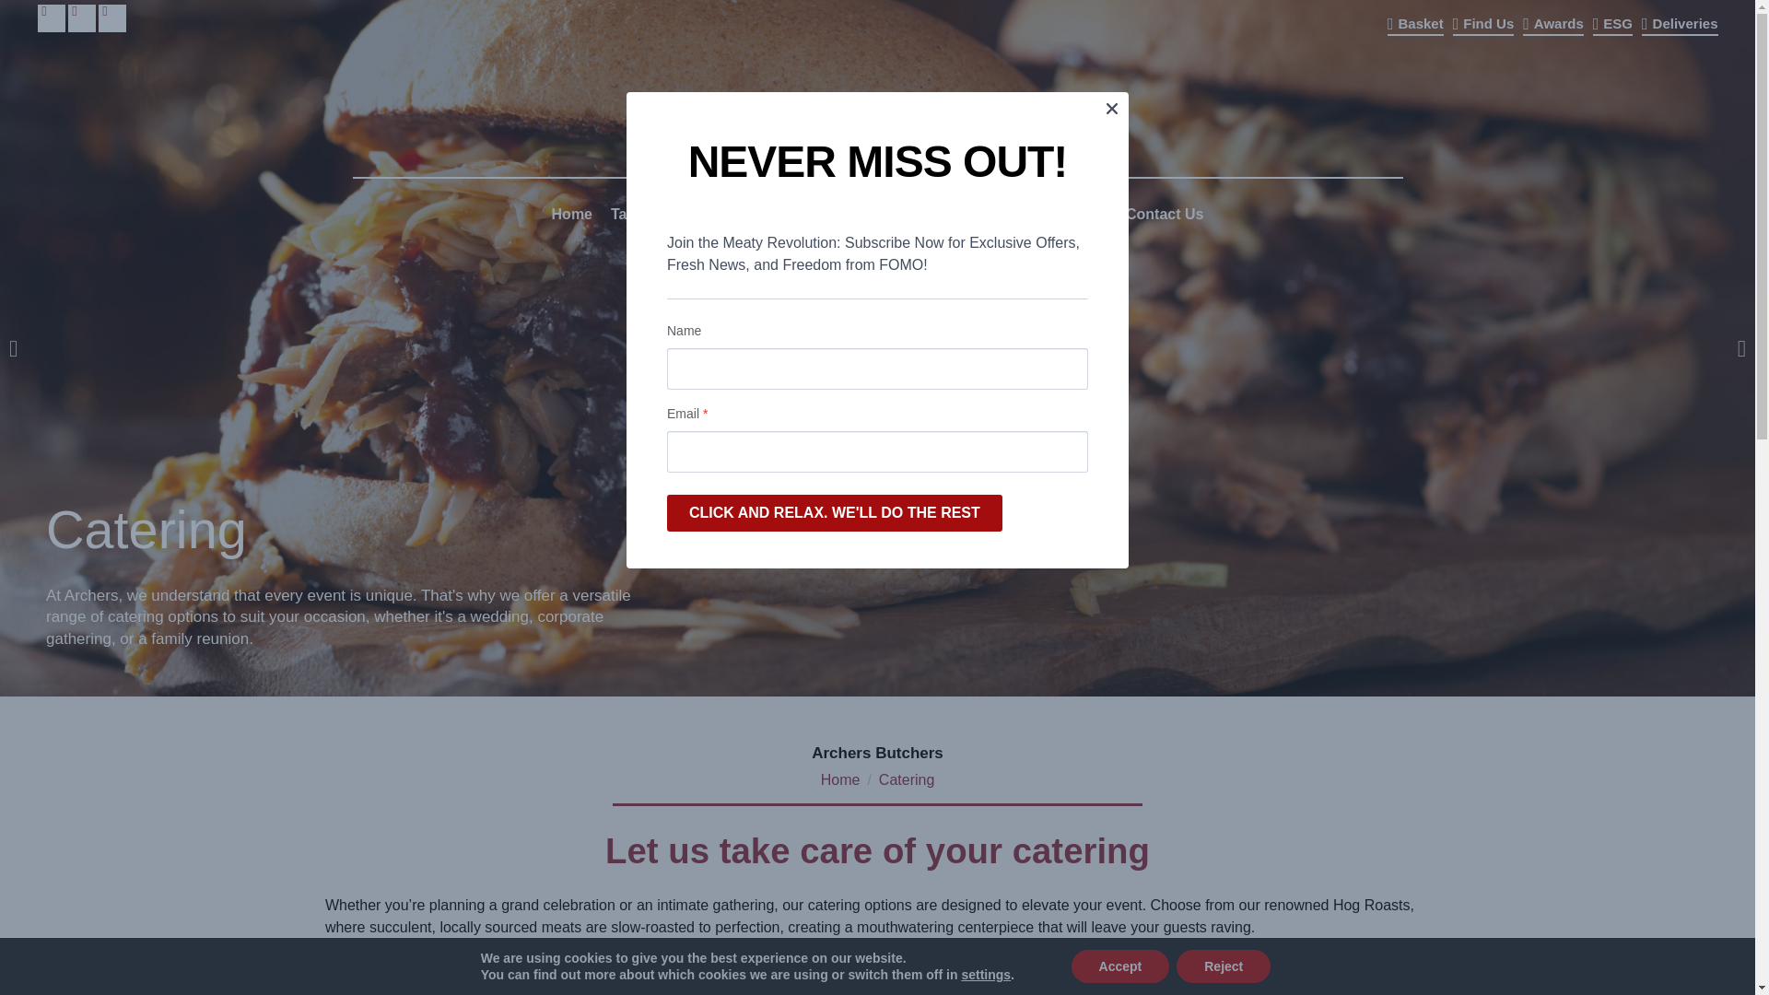  I want to click on Basket, so click(1415, 20).